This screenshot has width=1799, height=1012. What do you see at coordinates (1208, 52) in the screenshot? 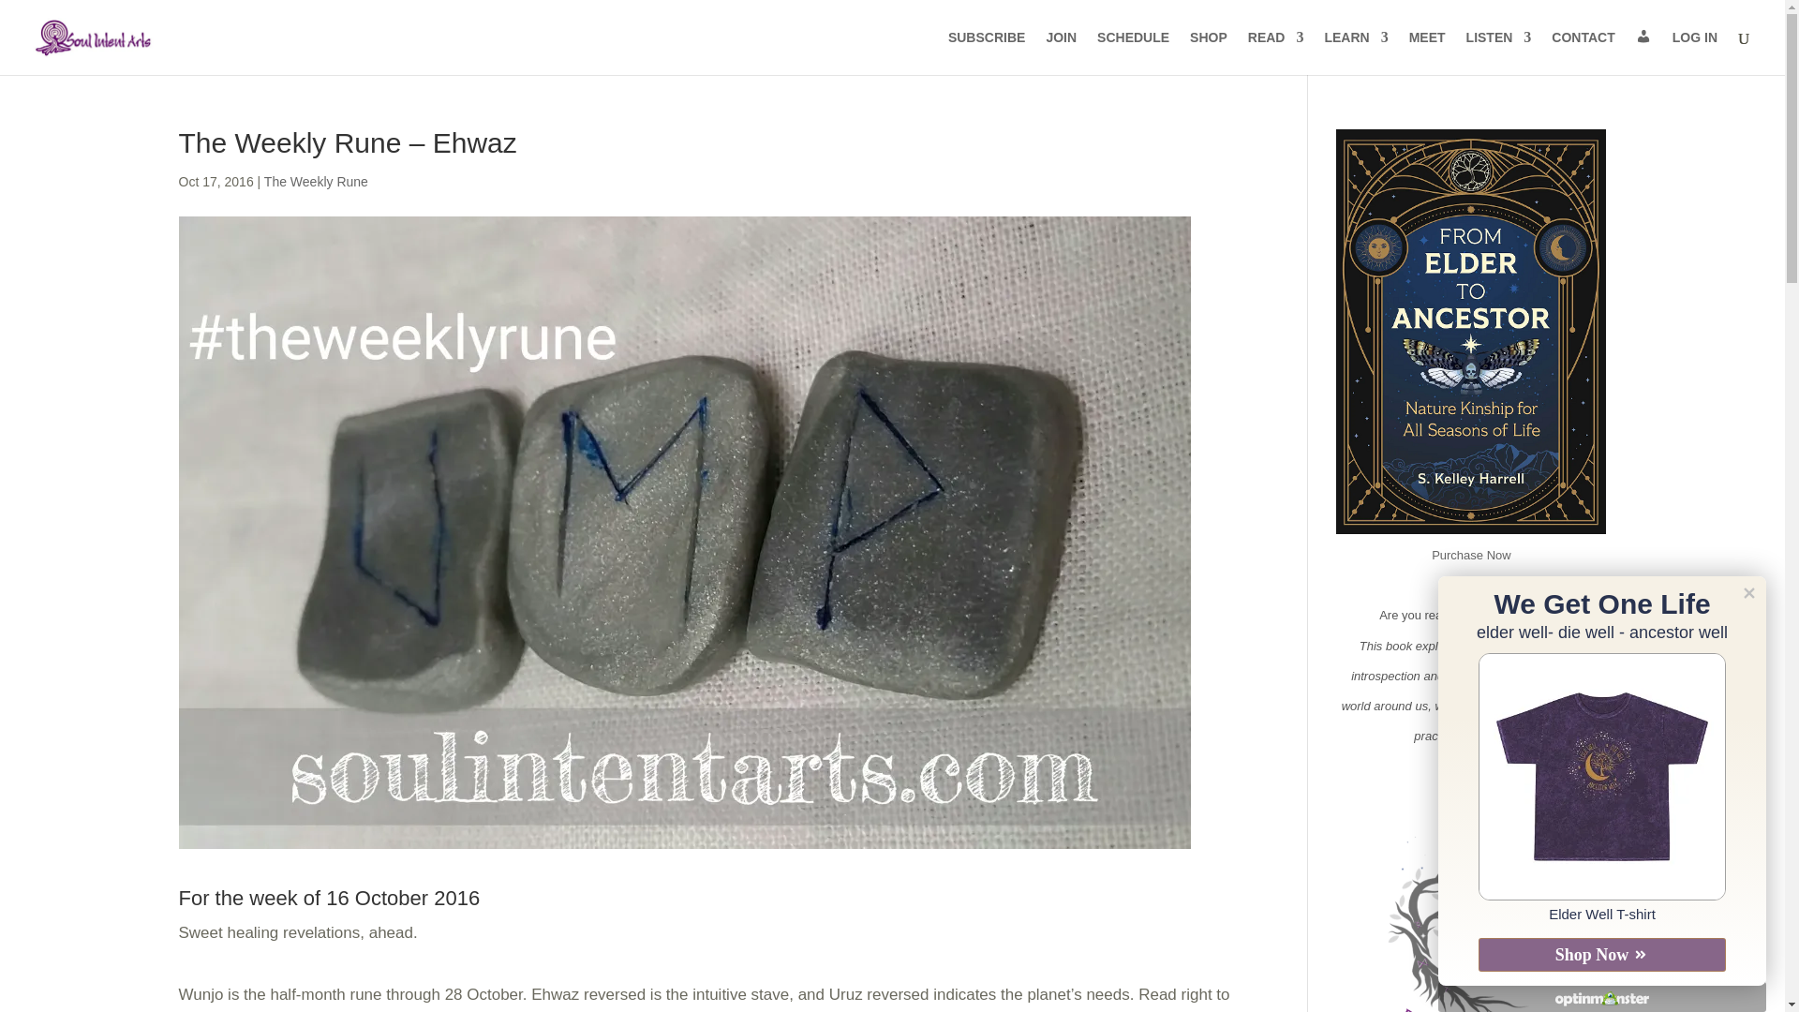
I see `SHOP` at bounding box center [1208, 52].